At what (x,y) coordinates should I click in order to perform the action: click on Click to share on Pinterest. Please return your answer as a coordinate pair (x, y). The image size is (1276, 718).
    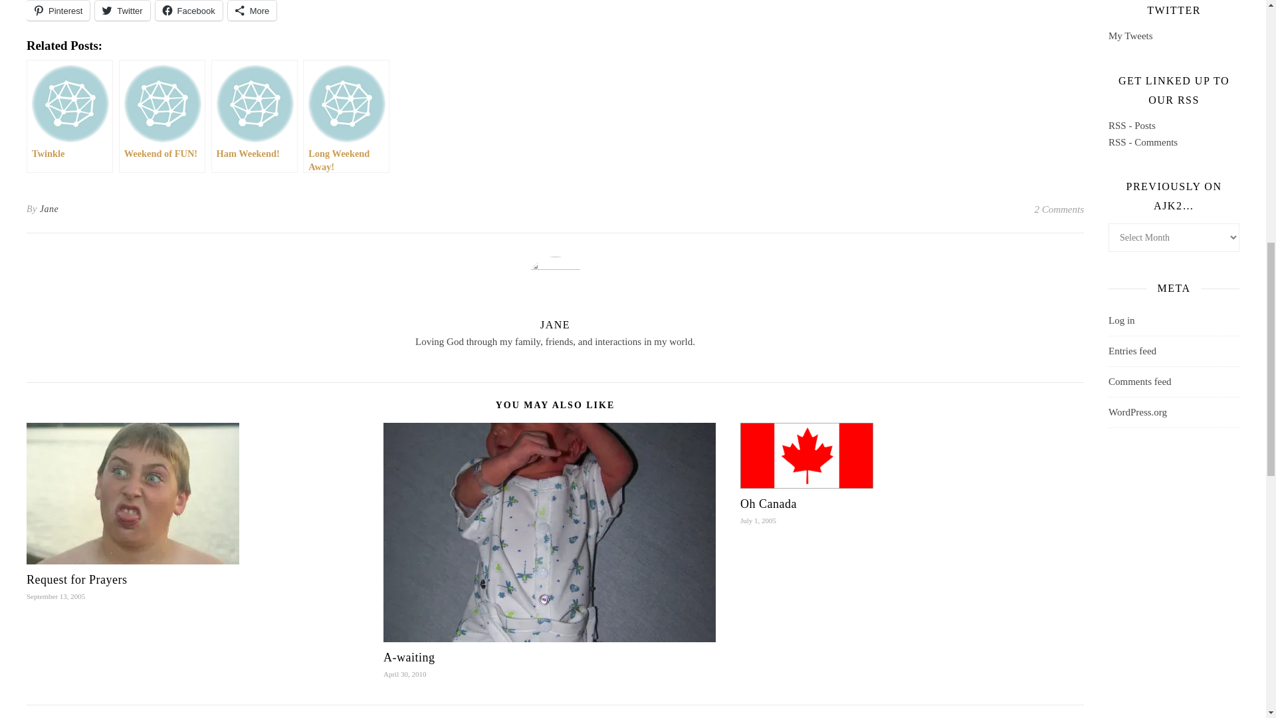
    Looking at the image, I should click on (58, 11).